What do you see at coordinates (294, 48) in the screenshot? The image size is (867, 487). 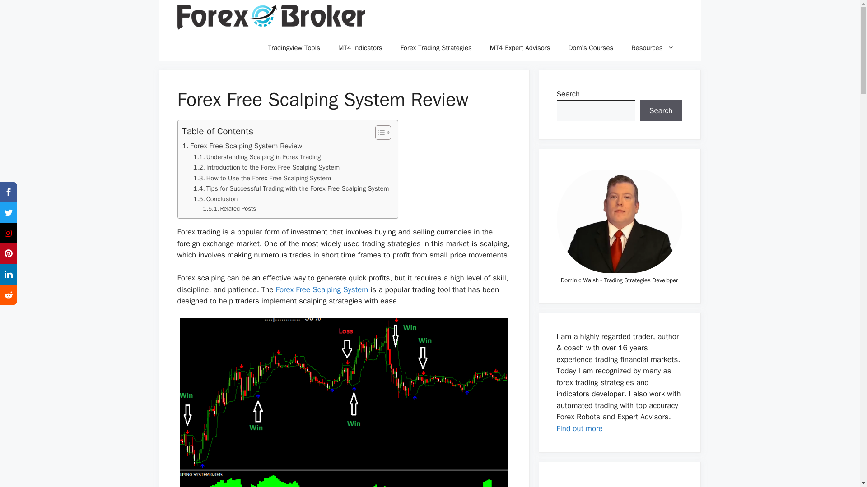 I see `Tradingview Tools` at bounding box center [294, 48].